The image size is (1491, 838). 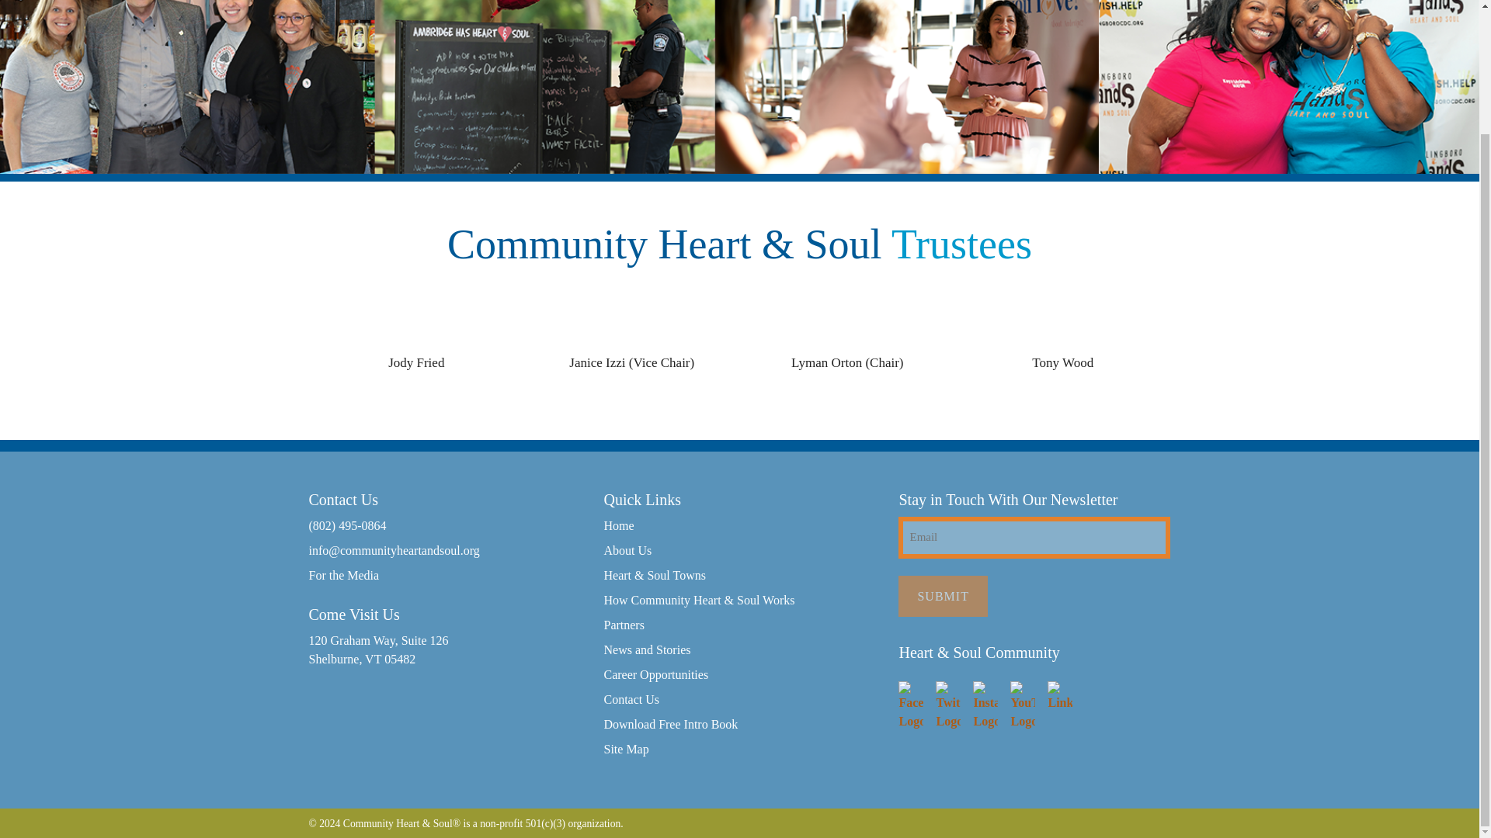 I want to click on Career Opportunities, so click(x=655, y=674).